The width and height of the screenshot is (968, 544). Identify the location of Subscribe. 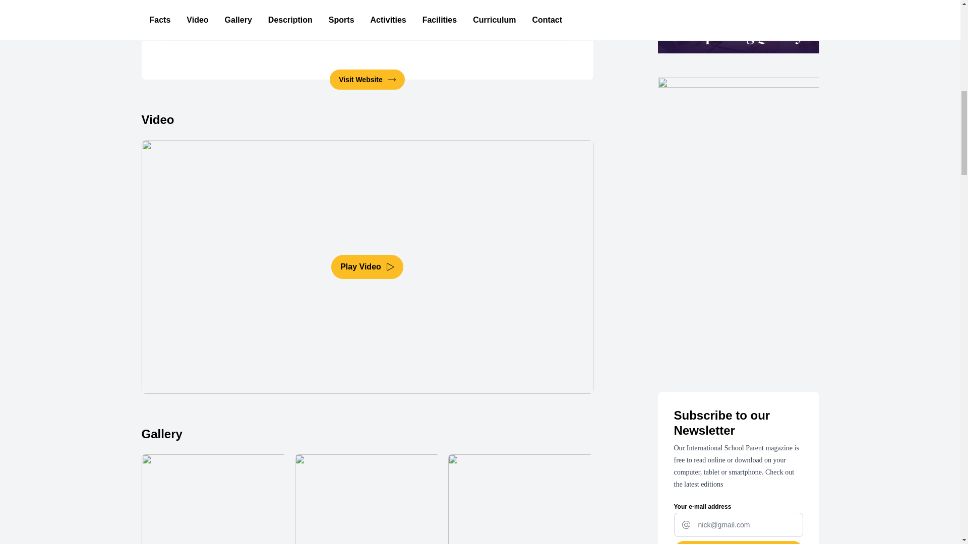
(738, 542).